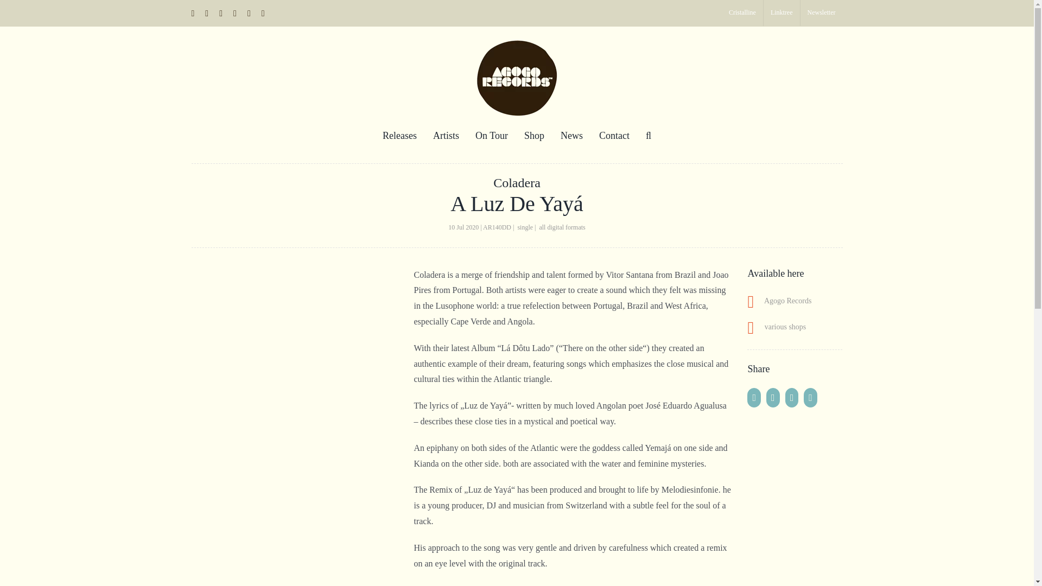 This screenshot has width=1042, height=586. What do you see at coordinates (779, 301) in the screenshot?
I see `Agogo Records` at bounding box center [779, 301].